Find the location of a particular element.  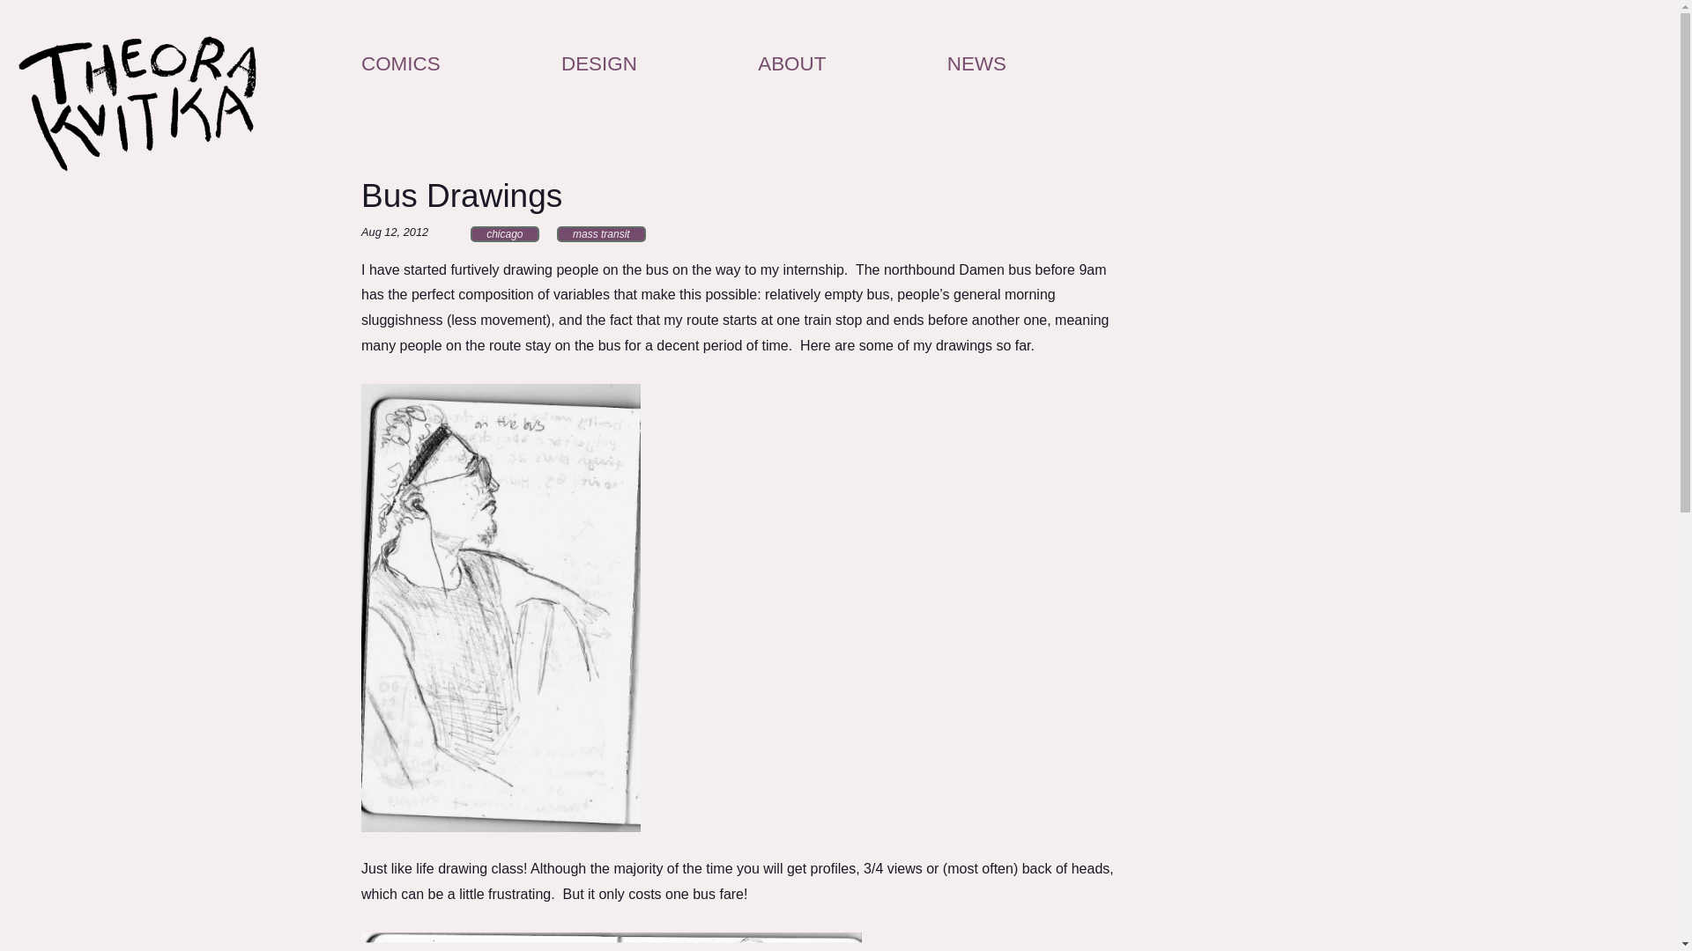

ABOUT is located at coordinates (791, 63).